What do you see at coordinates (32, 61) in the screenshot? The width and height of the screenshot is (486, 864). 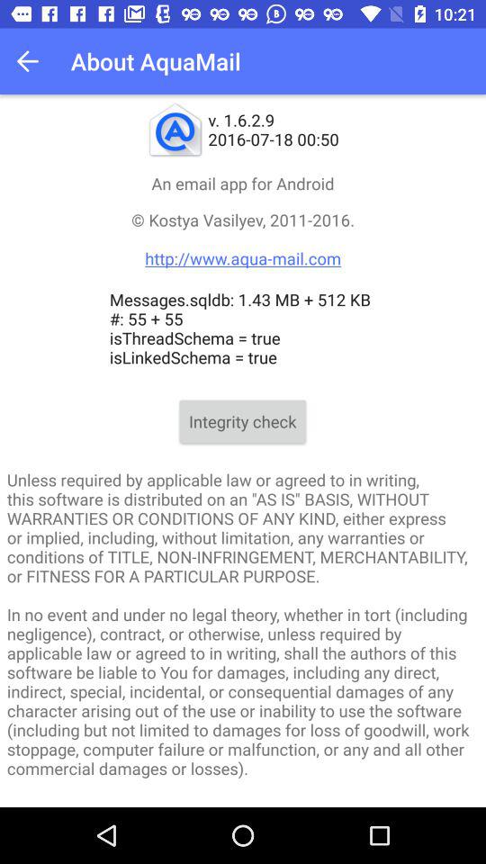 I see `select icon next to the about aquamail app` at bounding box center [32, 61].